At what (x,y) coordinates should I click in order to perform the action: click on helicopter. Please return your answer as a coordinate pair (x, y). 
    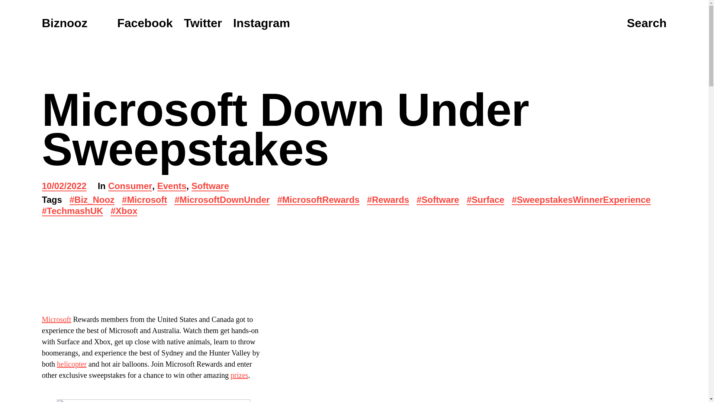
    Looking at the image, I should click on (71, 364).